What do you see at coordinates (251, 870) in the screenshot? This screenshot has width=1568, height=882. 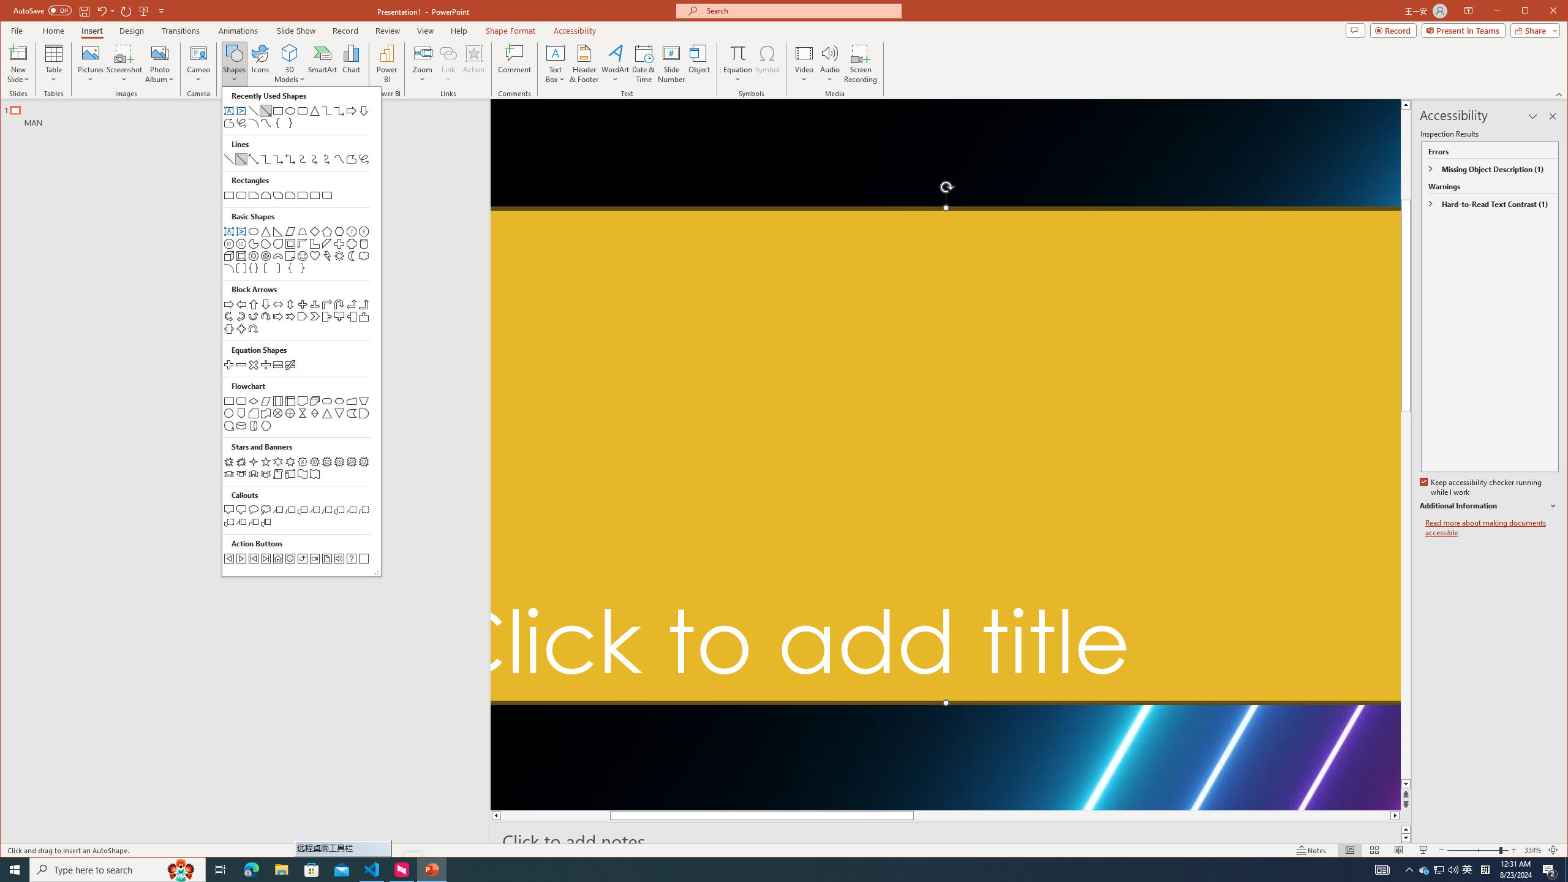 I see `Microsoft Edge` at bounding box center [251, 870].